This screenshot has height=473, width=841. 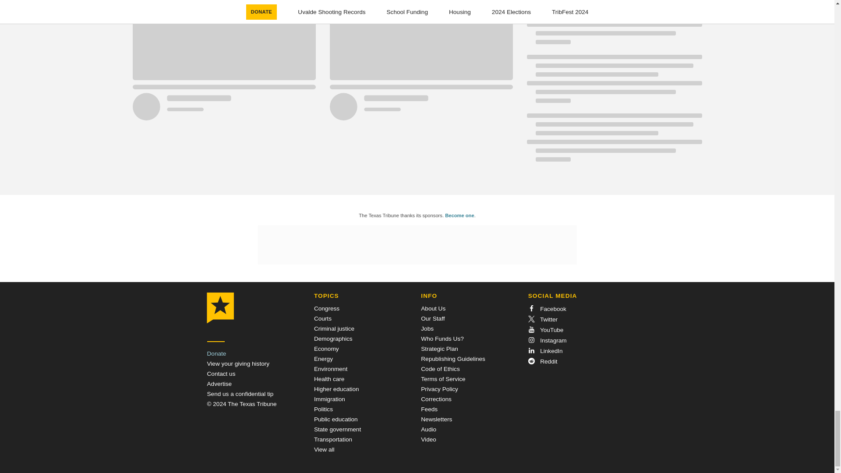 What do you see at coordinates (443, 378) in the screenshot?
I see `Terms of Service` at bounding box center [443, 378].